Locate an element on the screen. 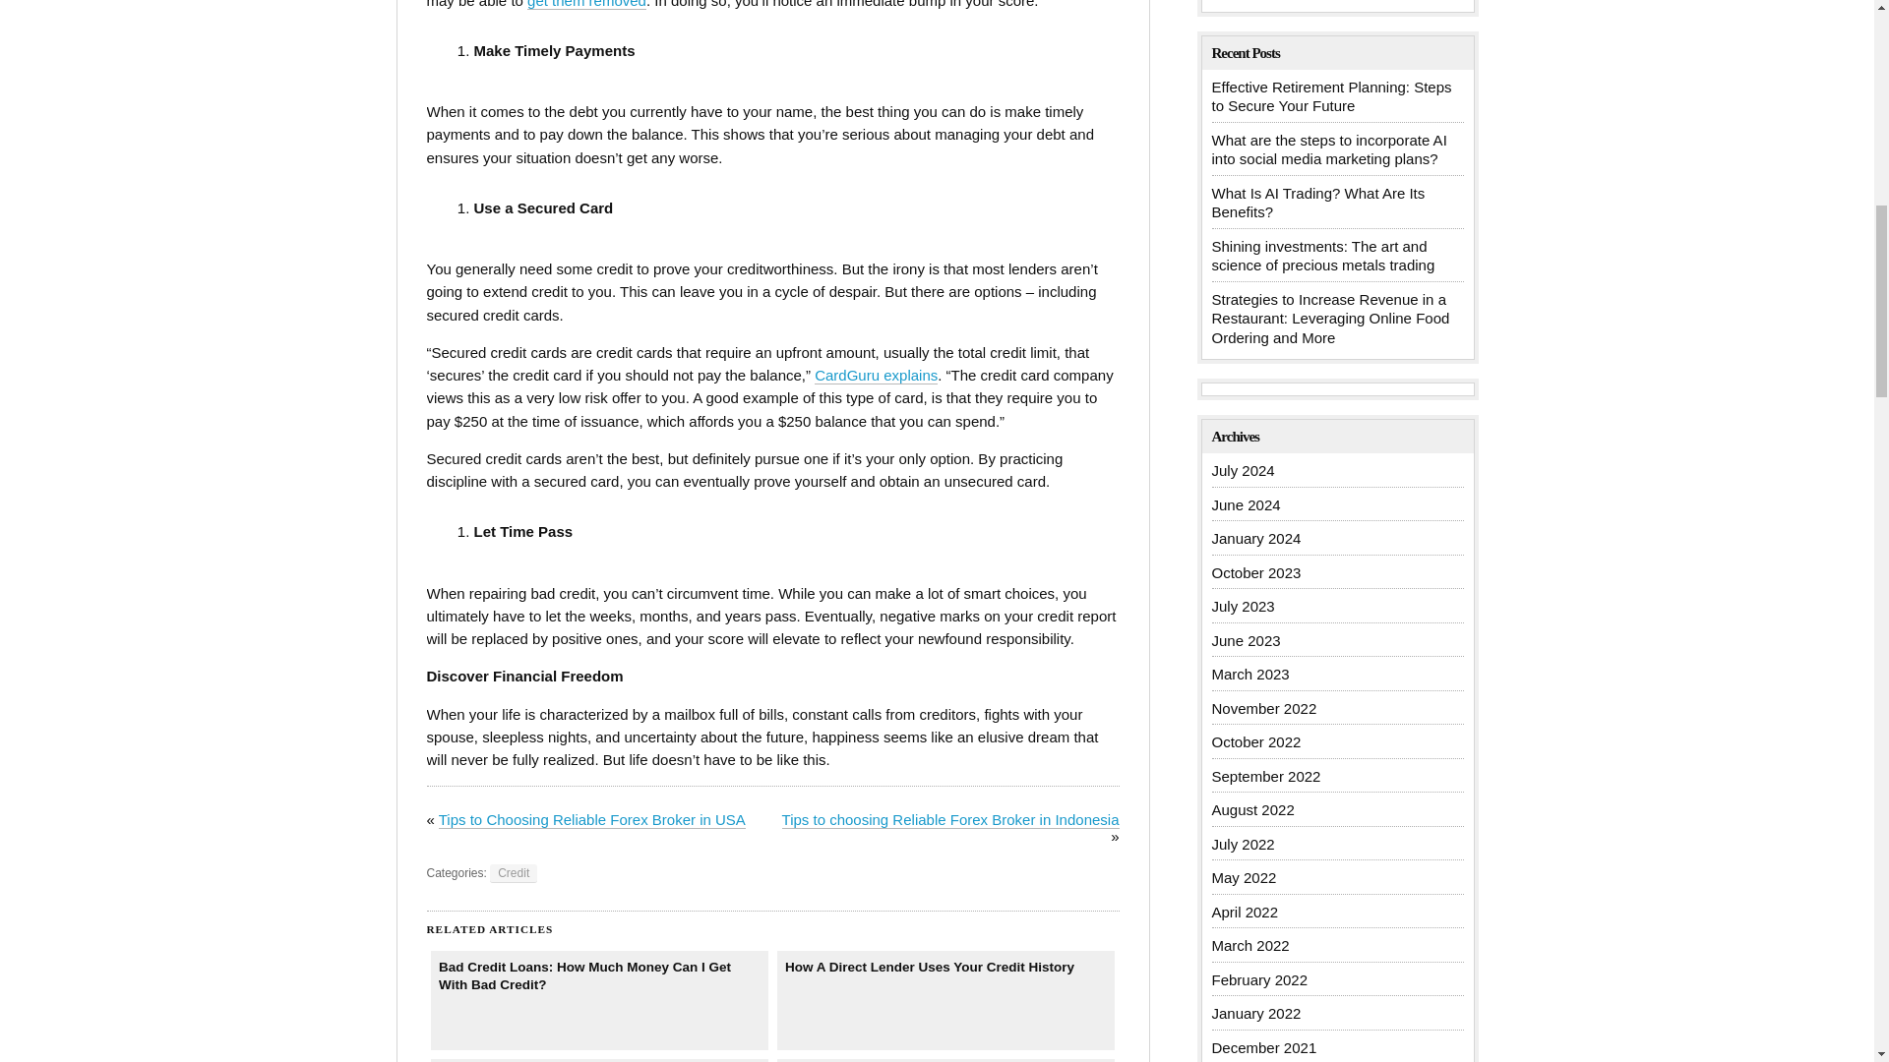 The image size is (1889, 1062). CardGuru explains is located at coordinates (876, 375).